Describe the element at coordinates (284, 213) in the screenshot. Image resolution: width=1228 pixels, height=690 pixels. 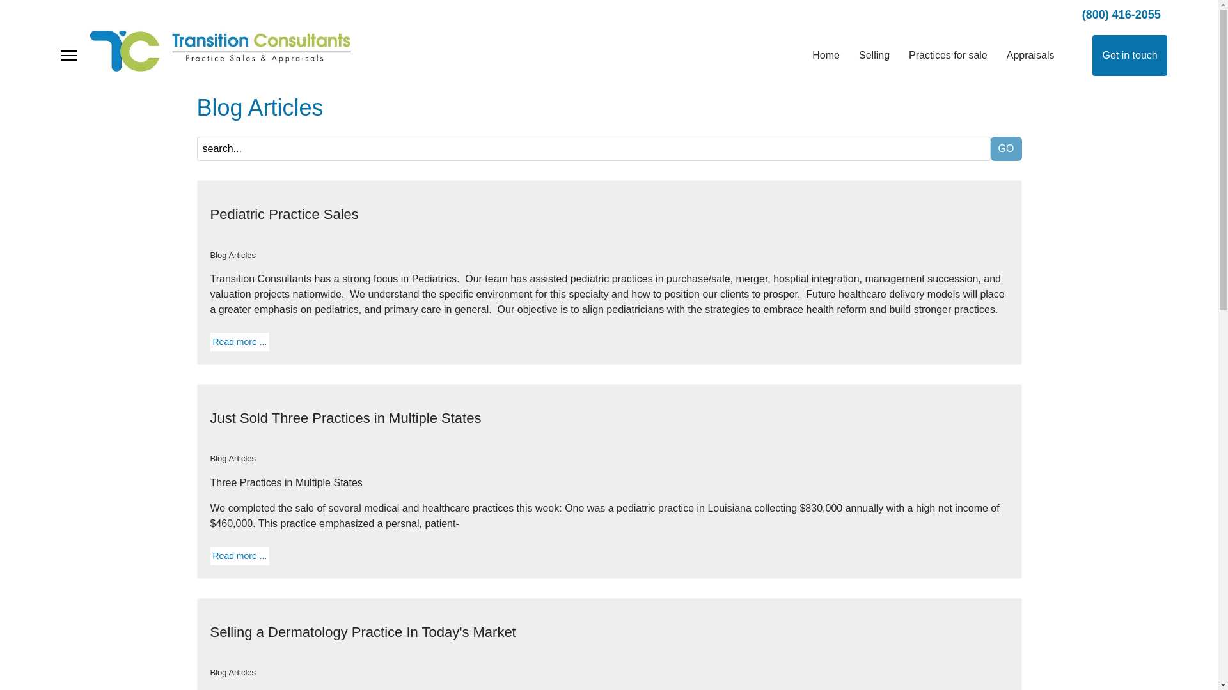
I see `Pediatric Practice Sales` at that location.